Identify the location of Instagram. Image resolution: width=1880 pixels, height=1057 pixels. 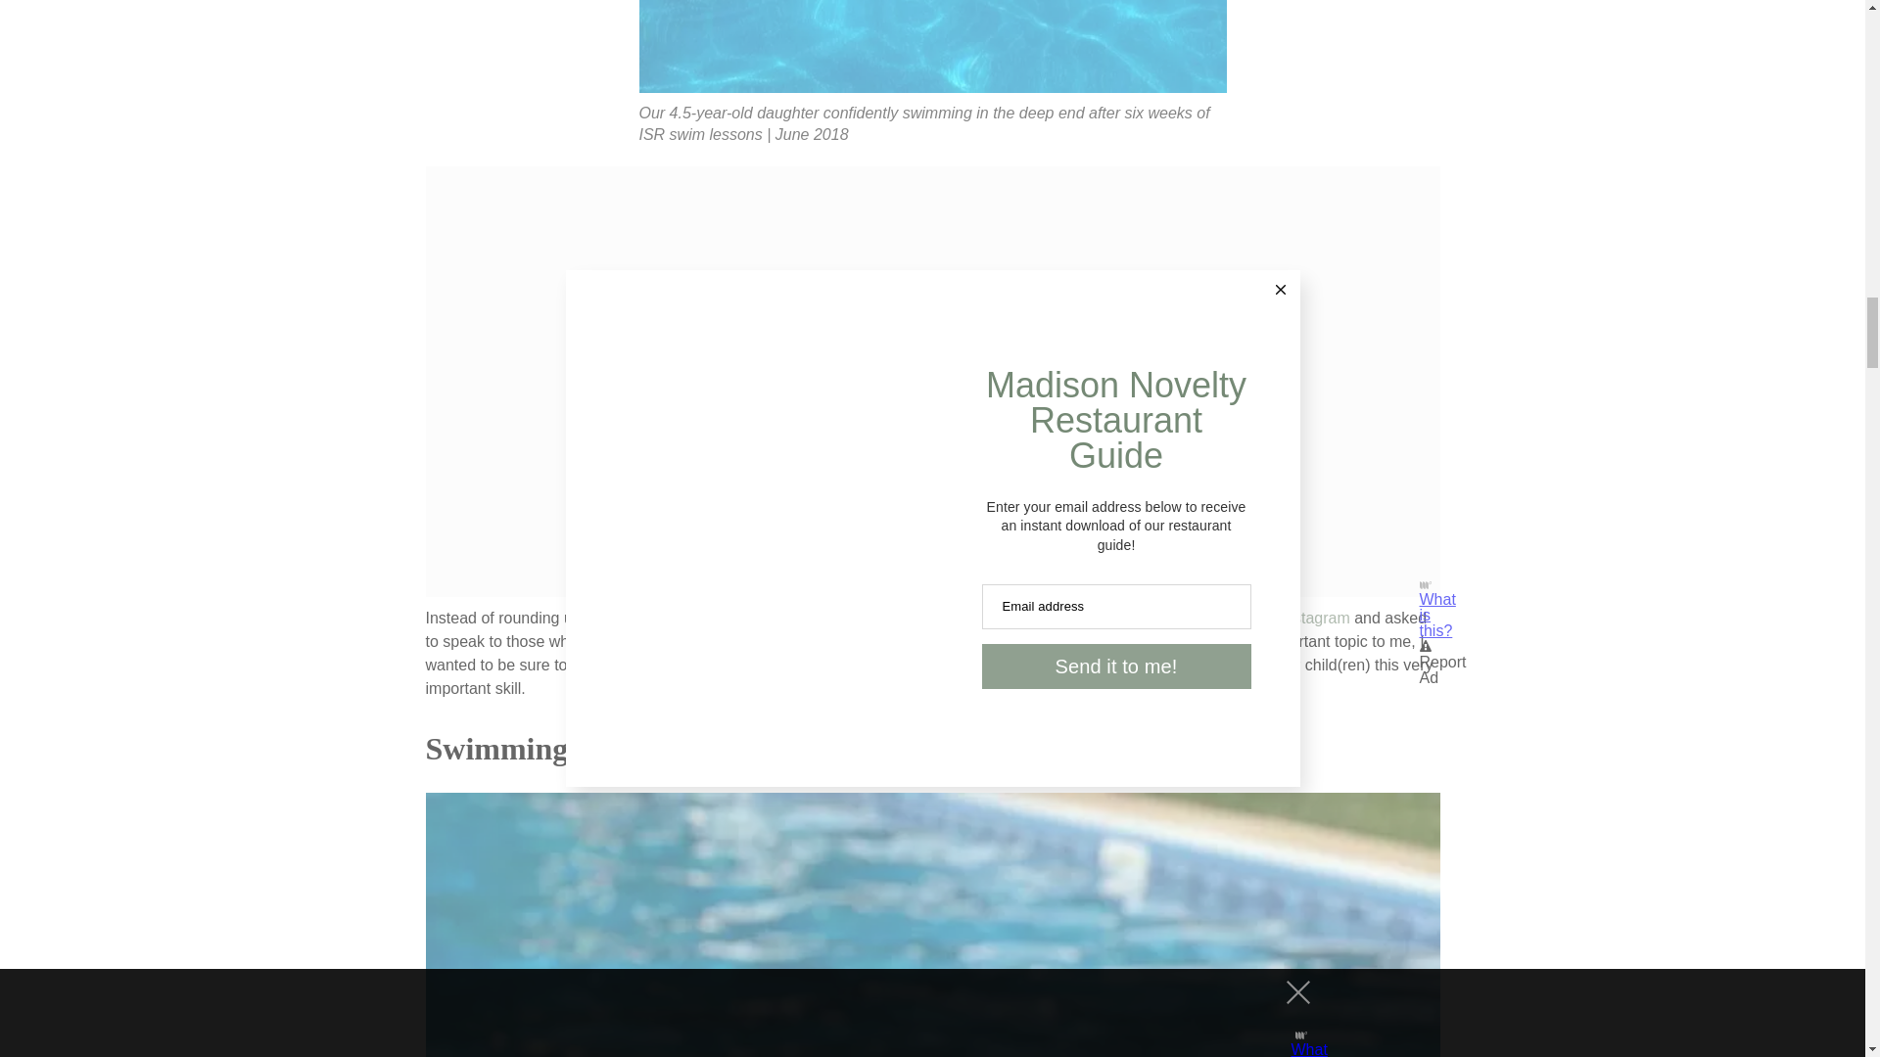
(1314, 619).